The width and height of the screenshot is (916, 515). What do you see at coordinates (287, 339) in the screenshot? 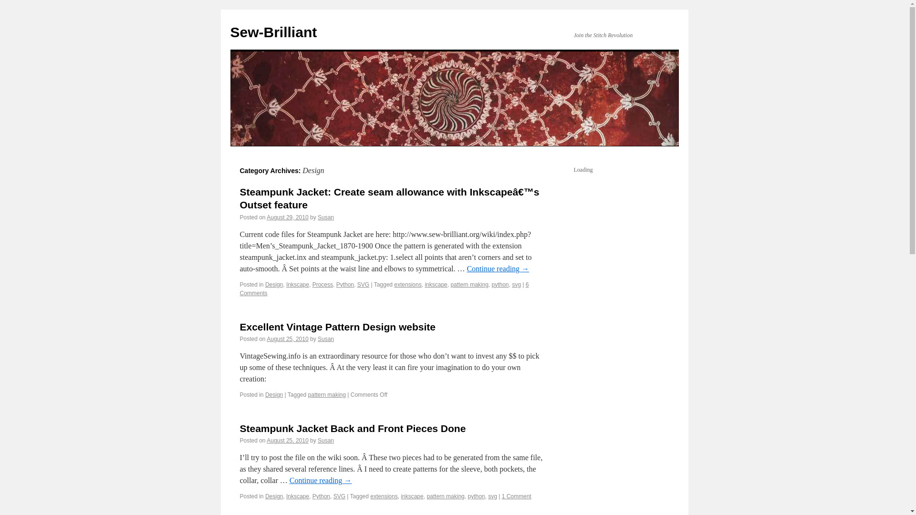
I see `August 25, 2010` at bounding box center [287, 339].